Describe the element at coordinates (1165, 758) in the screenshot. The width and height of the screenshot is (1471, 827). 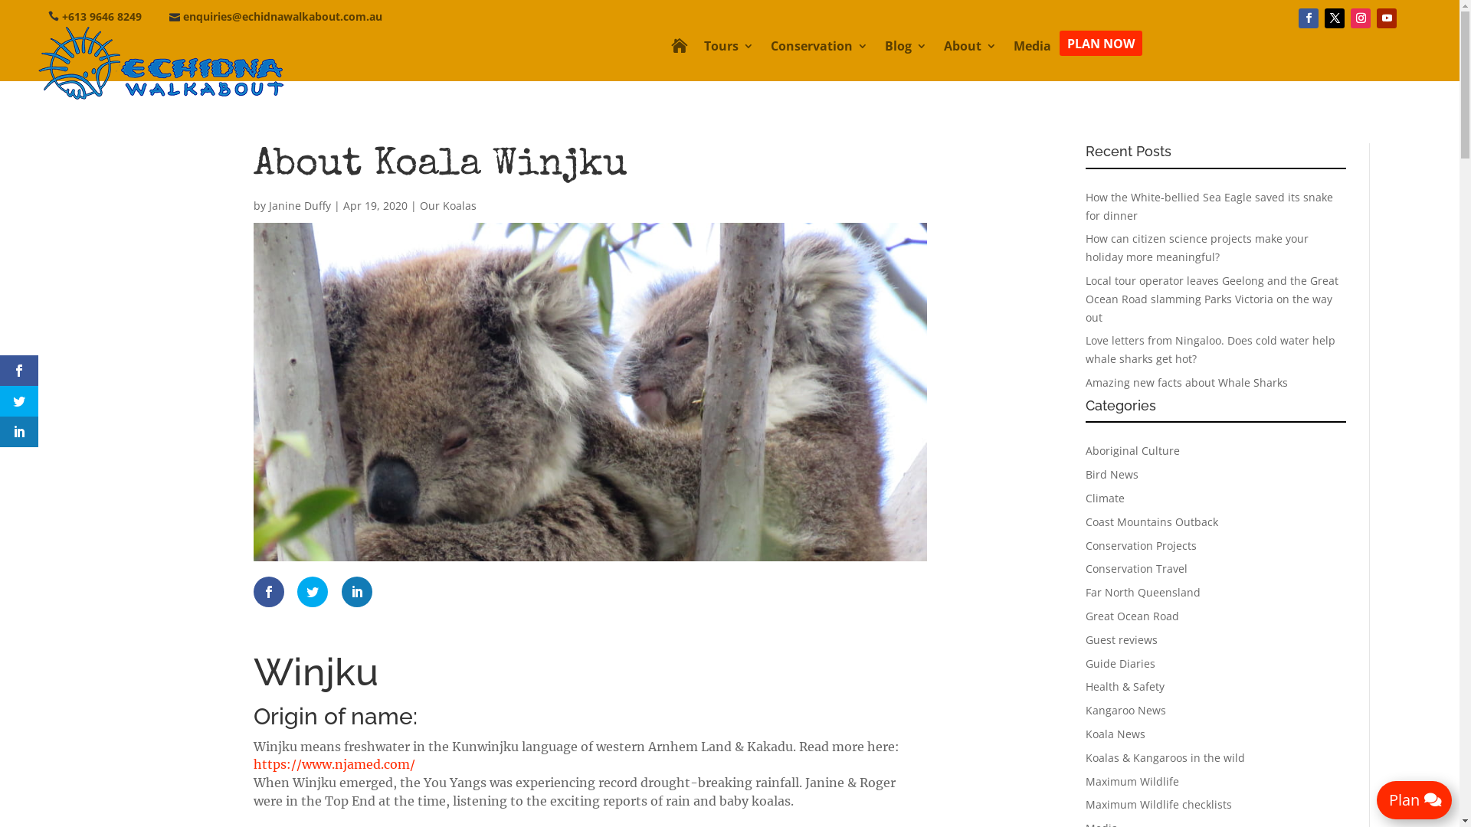
I see `Koalas & Kangaroos in the wild` at that location.